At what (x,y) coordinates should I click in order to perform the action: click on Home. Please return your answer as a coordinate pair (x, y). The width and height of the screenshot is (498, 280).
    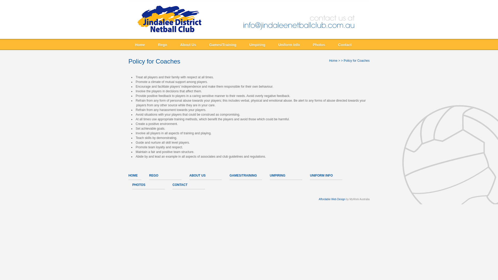
    Looking at the image, I should click on (333, 61).